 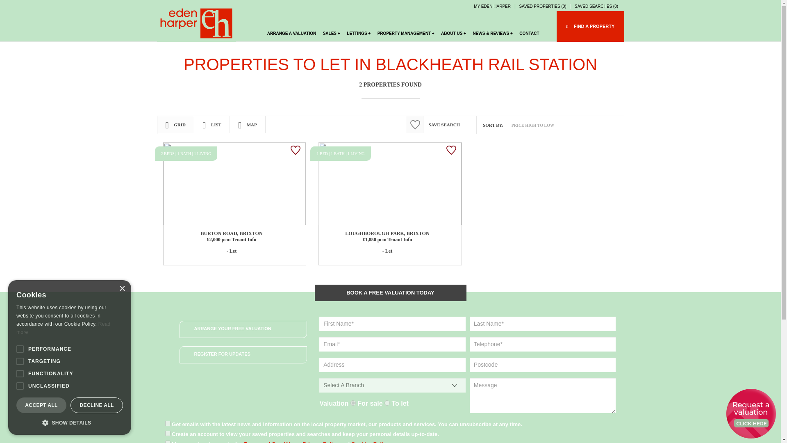 What do you see at coordinates (167, 433) in the screenshot?
I see `on` at bounding box center [167, 433].